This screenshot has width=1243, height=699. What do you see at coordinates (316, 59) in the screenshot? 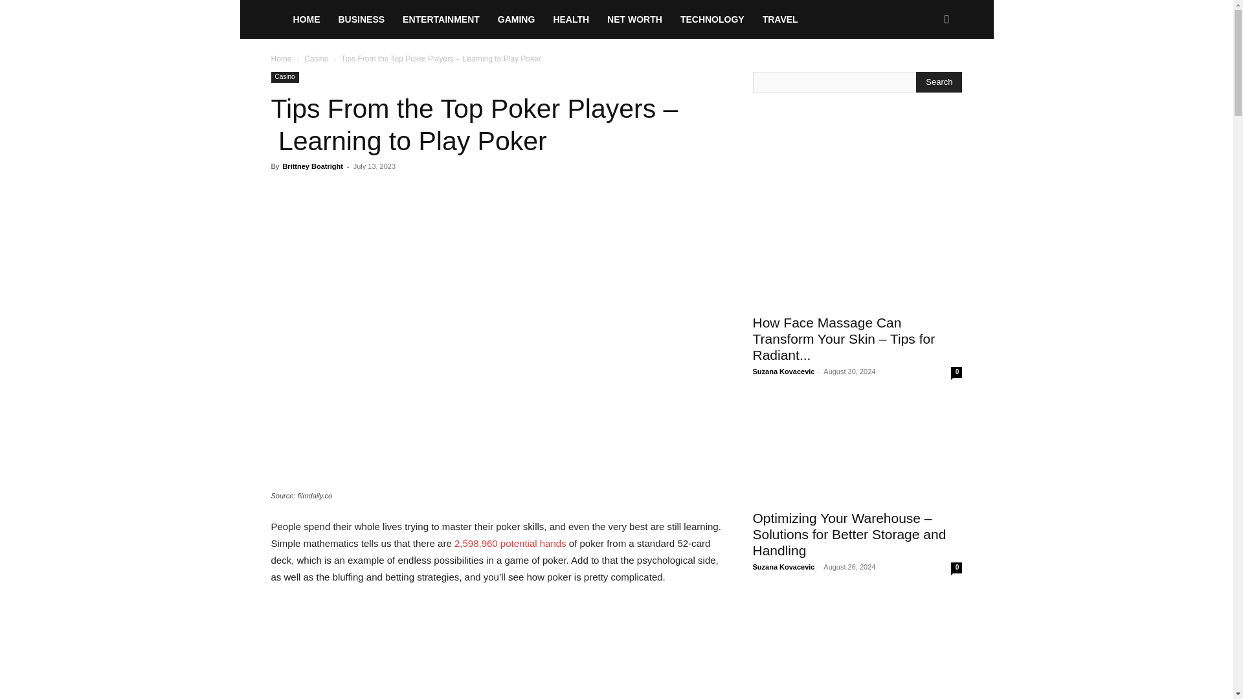
I see `View all posts in Casino` at bounding box center [316, 59].